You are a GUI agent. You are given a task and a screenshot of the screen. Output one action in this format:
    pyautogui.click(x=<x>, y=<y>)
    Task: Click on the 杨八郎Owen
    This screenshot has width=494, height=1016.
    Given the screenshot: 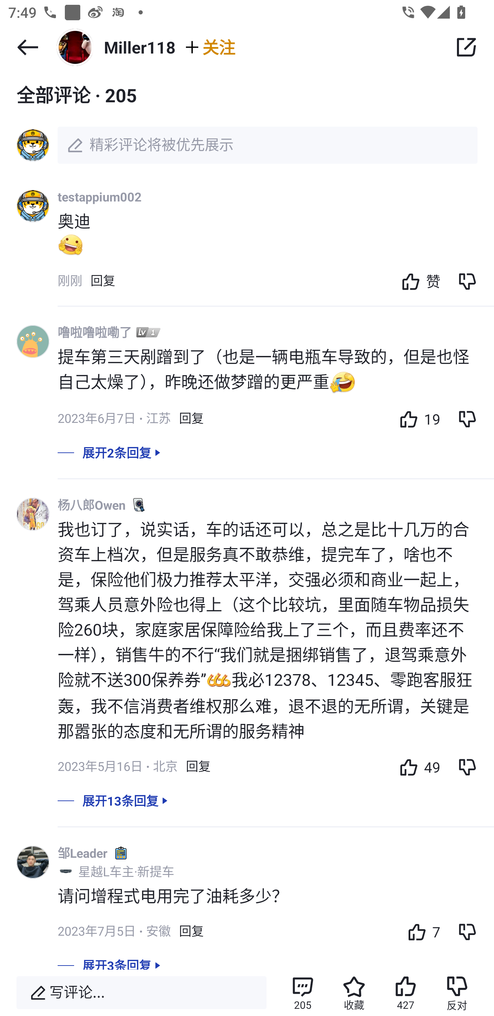 What is the action you would take?
    pyautogui.click(x=91, y=505)
    